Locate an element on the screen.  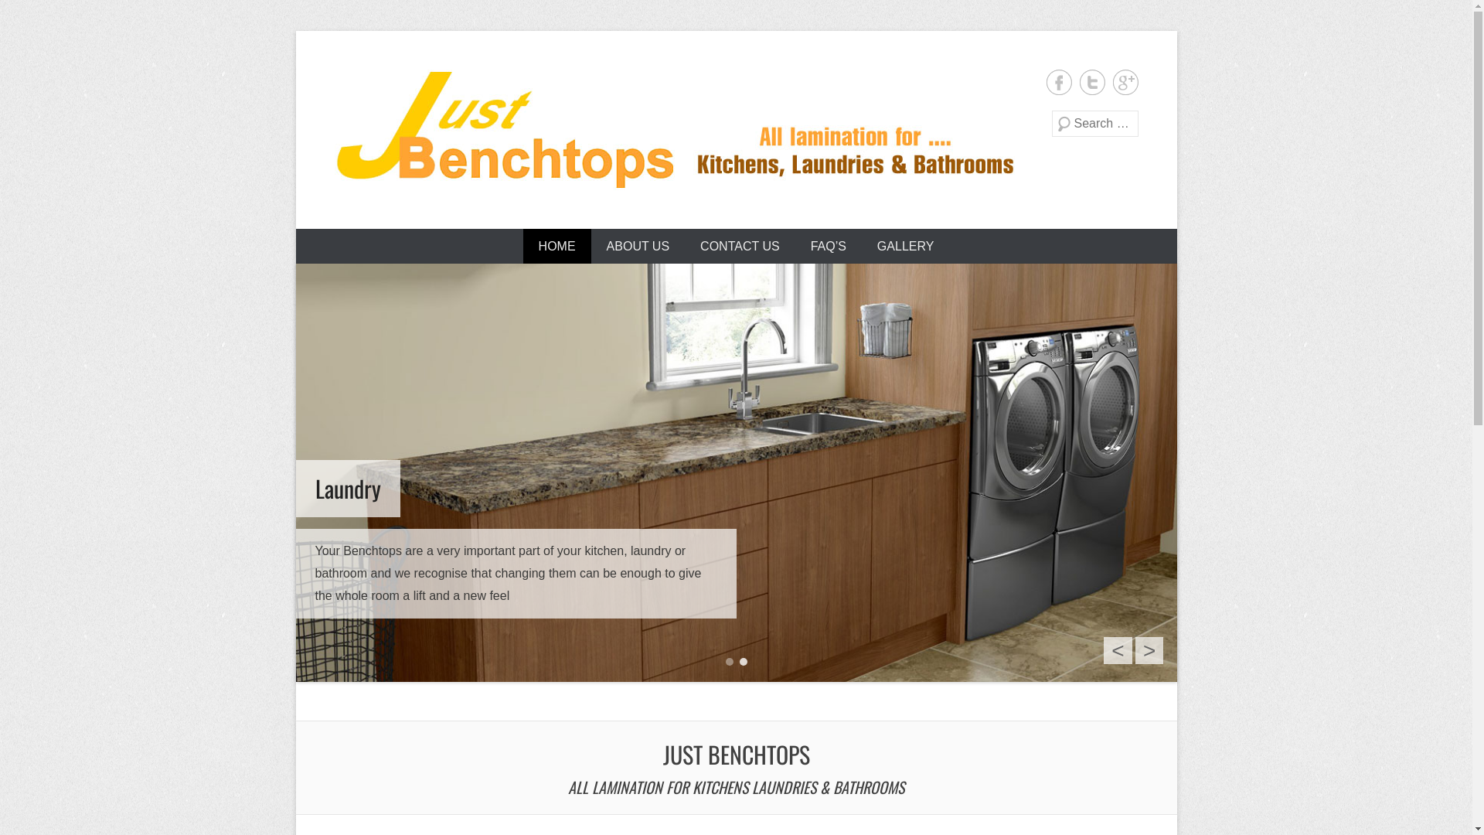
> is located at coordinates (1149, 651).